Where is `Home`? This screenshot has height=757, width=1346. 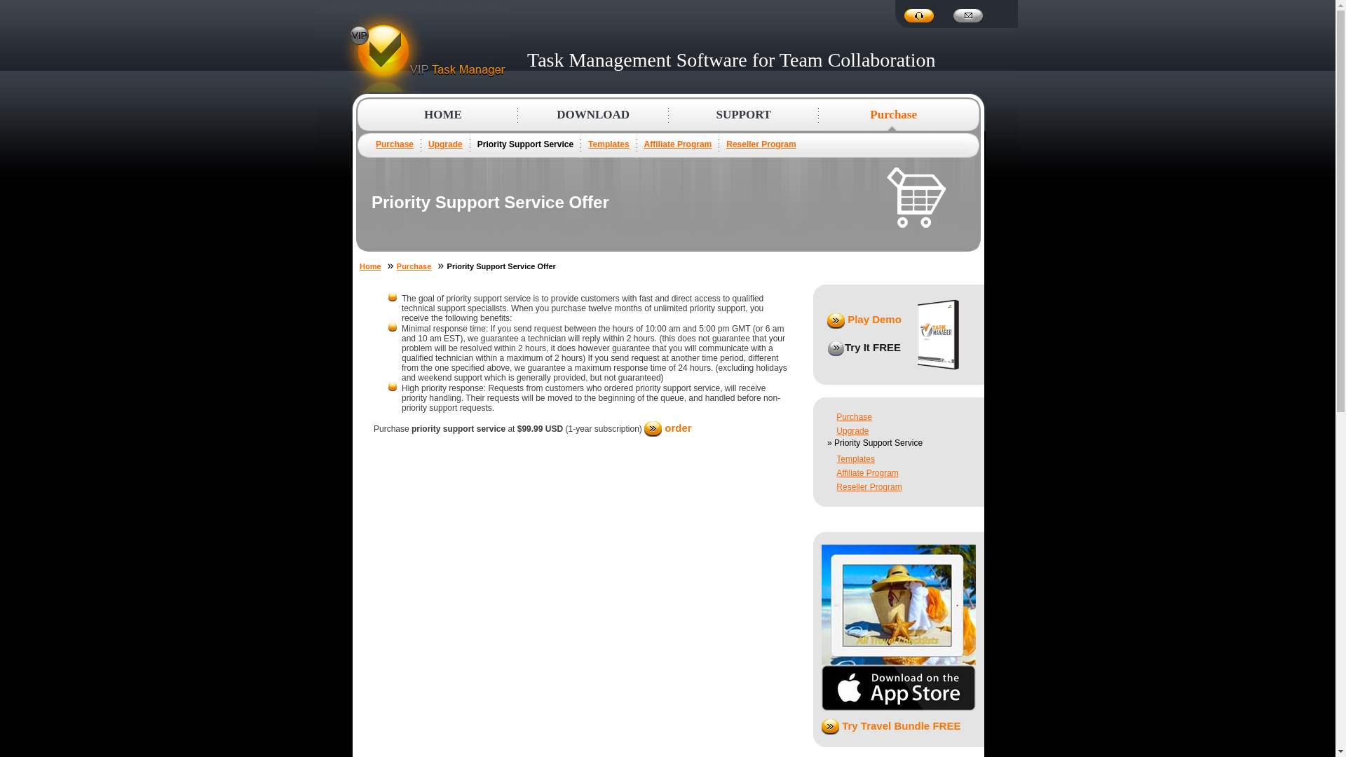 Home is located at coordinates (370, 266).